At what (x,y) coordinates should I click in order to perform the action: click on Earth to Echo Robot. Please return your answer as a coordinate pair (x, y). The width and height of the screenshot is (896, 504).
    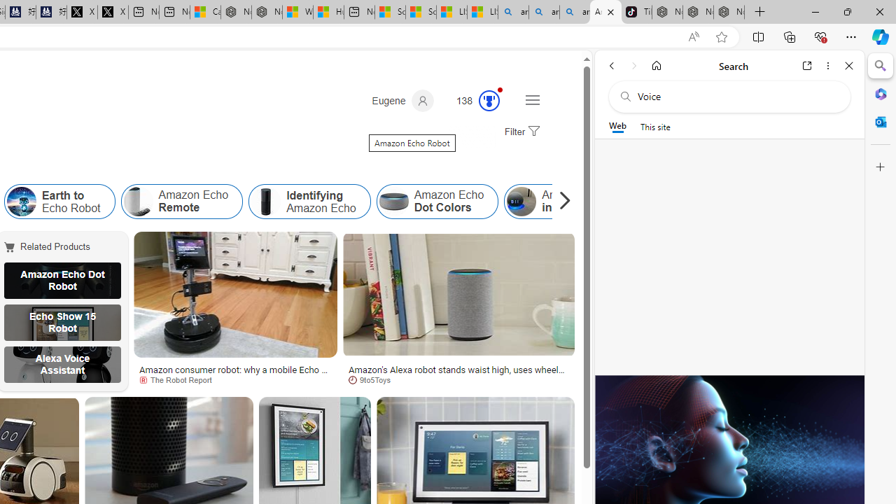
    Looking at the image, I should click on (59, 202).